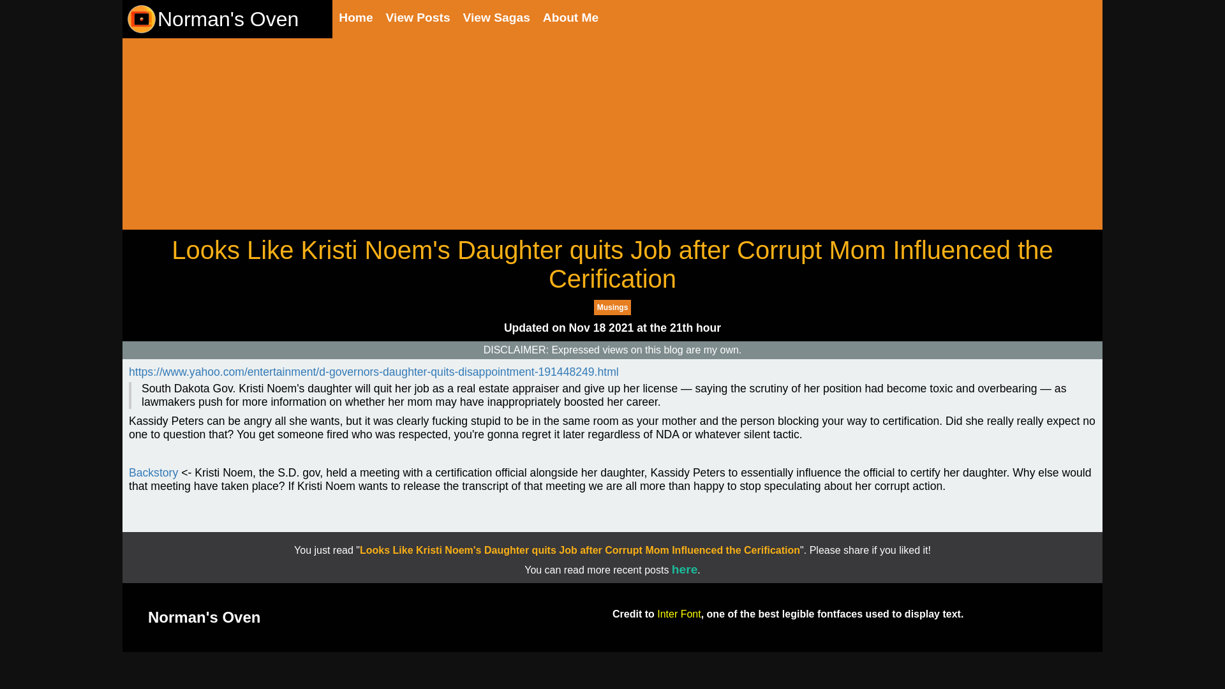  I want to click on Inter Font, so click(679, 614).